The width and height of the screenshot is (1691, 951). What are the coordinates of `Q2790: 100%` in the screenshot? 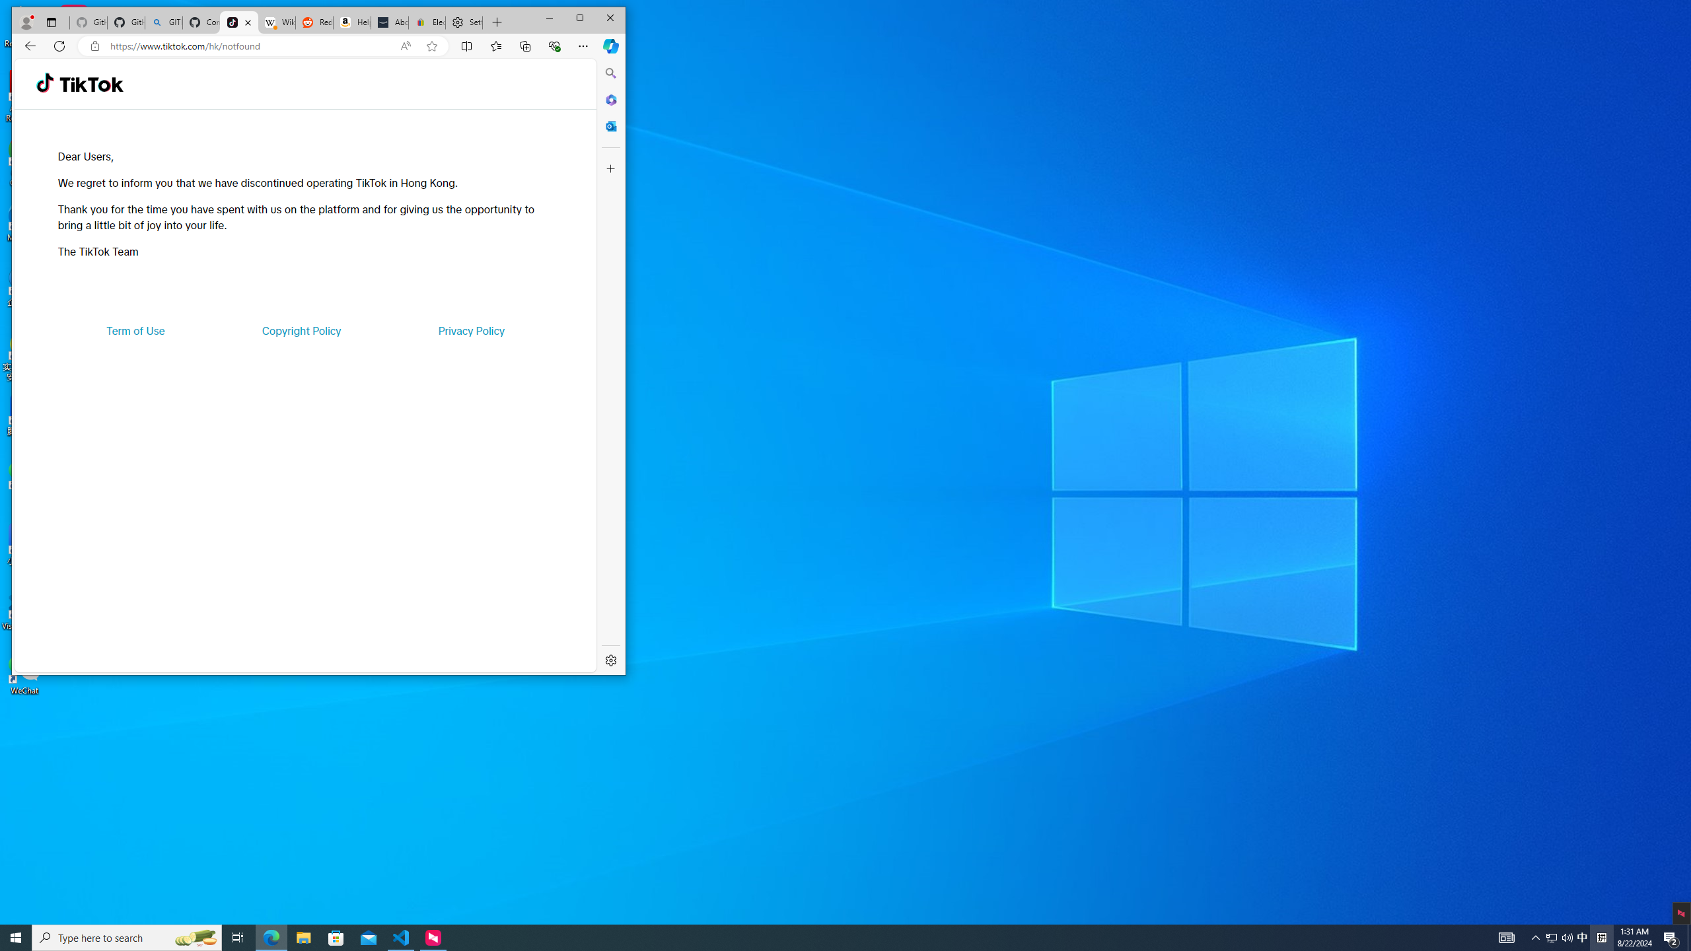 It's located at (1567, 938).